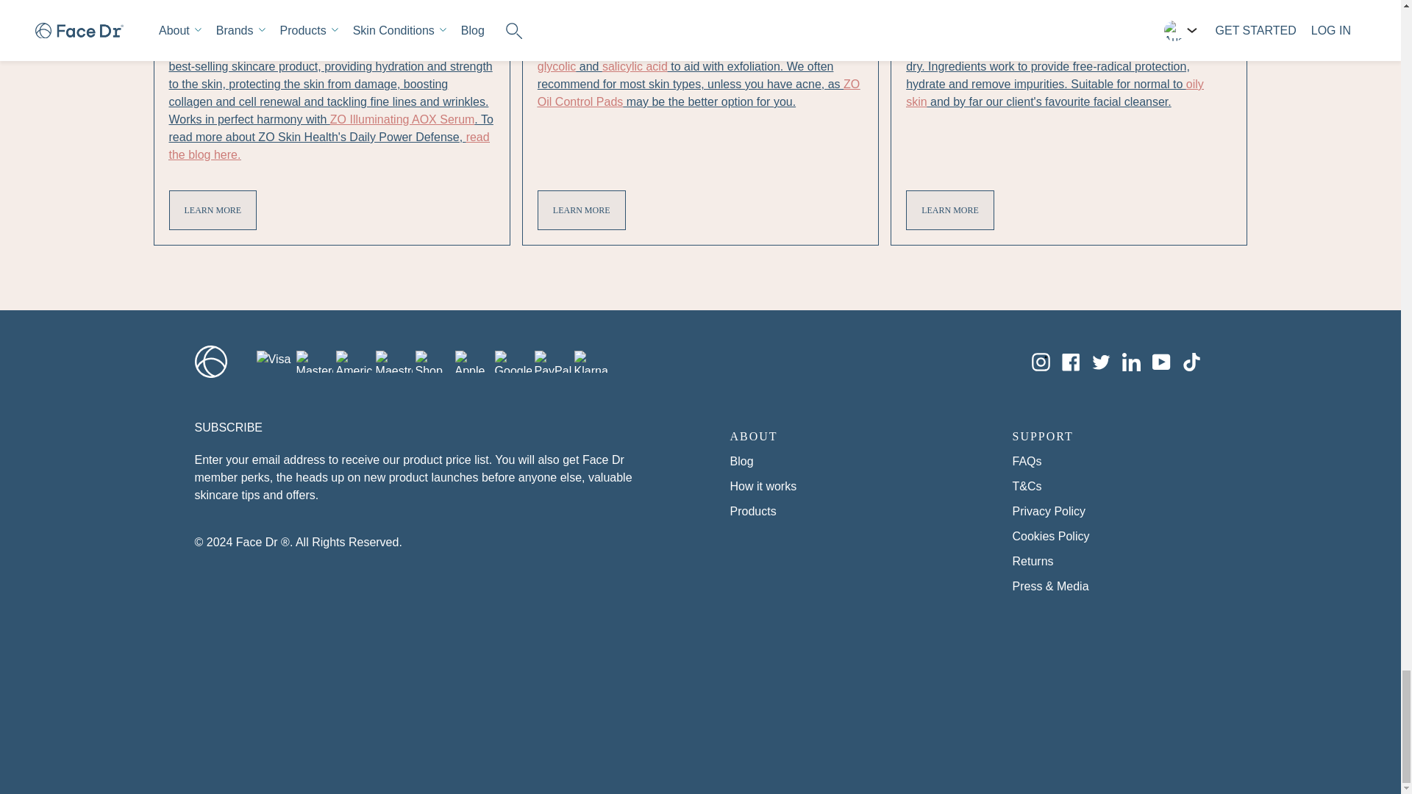 Image resolution: width=1412 pixels, height=794 pixels. I want to click on ZO Skin Health Illuminating AOX Serum, so click(402, 119).